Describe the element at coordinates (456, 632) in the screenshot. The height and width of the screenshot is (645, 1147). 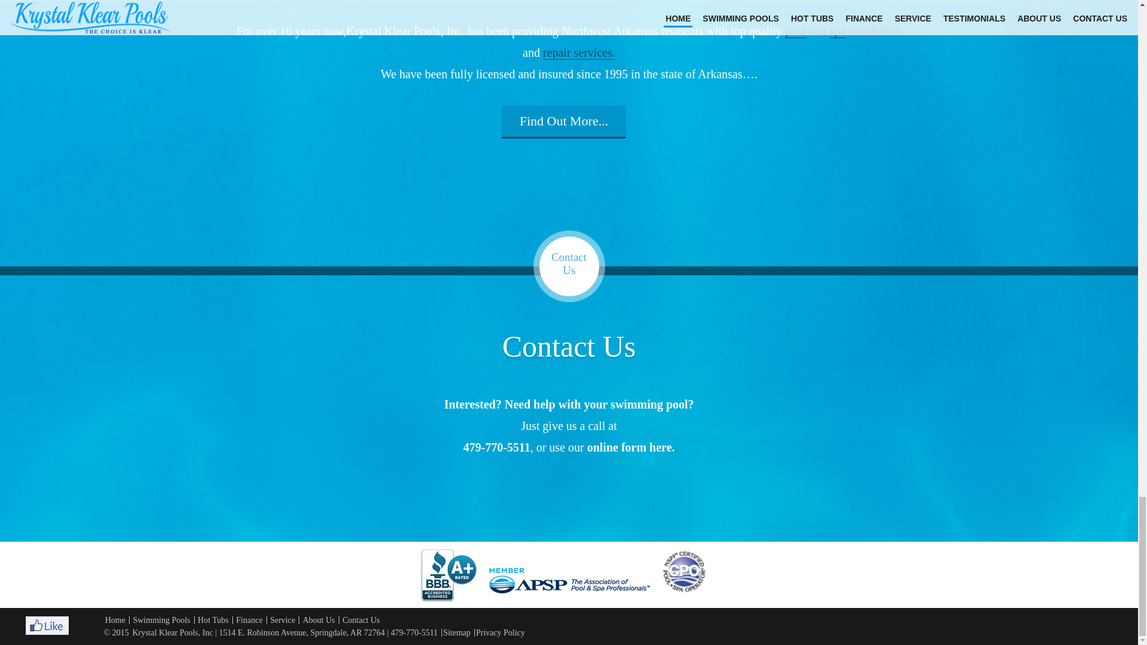
I see `Sitemap` at that location.